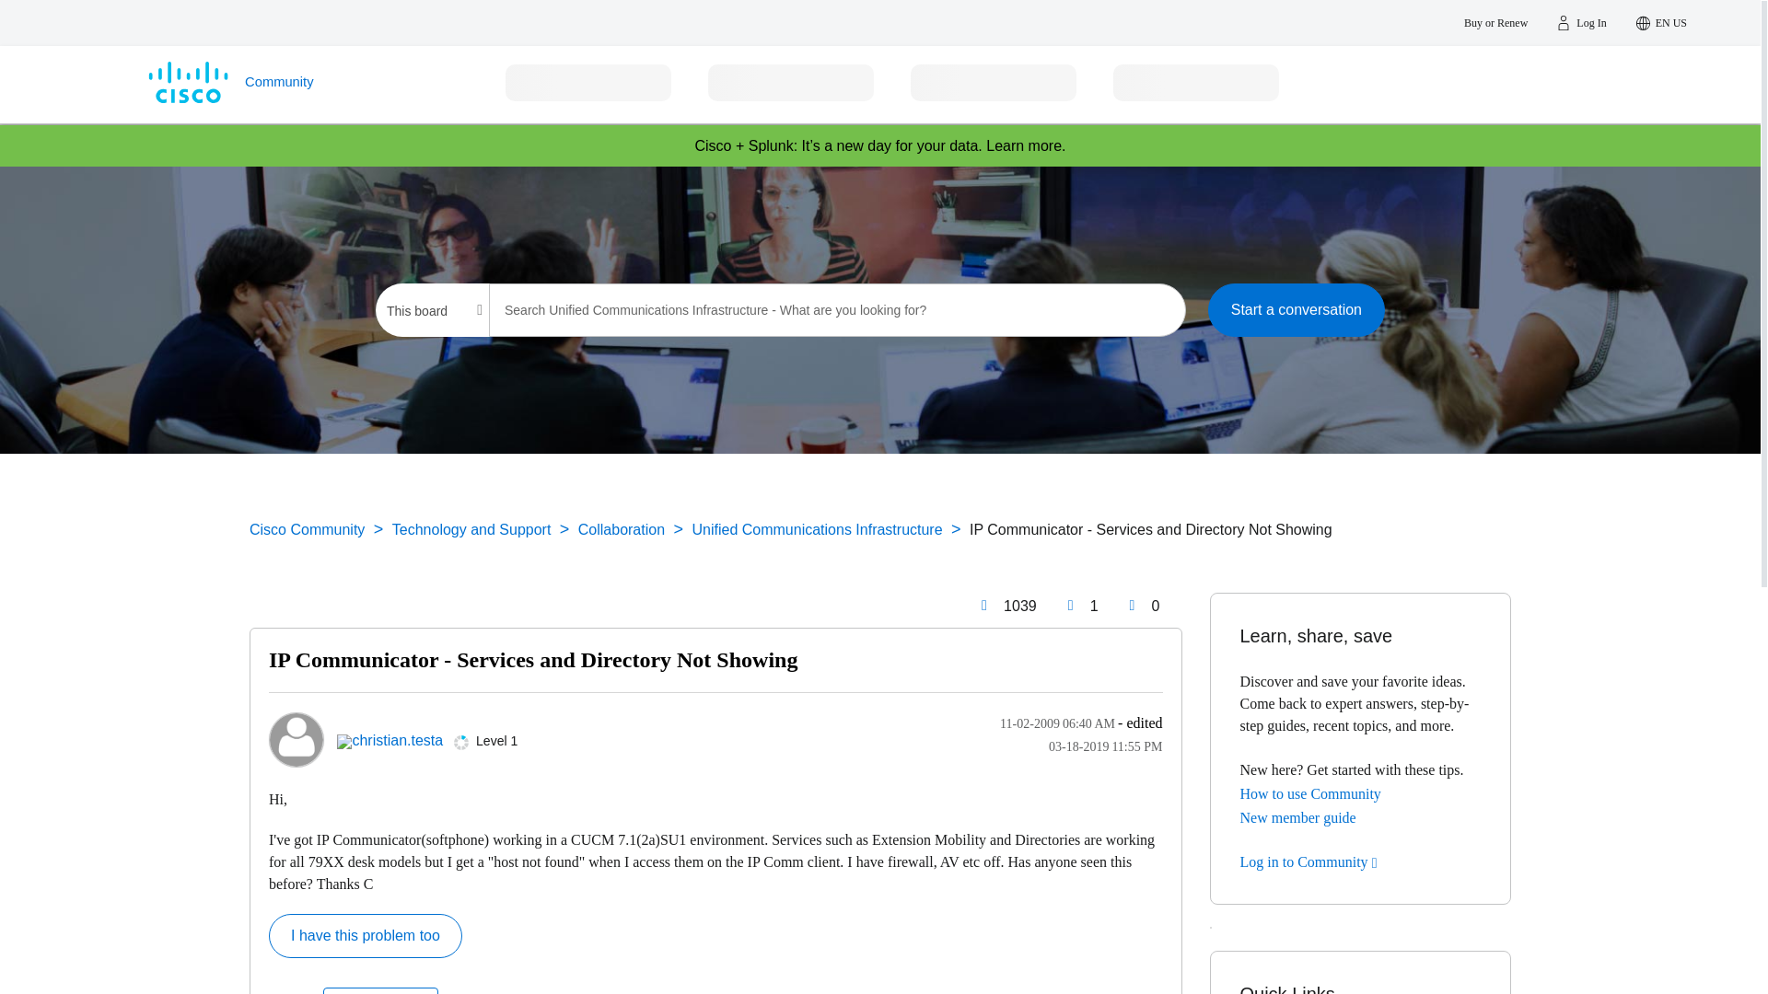 This screenshot has width=1768, height=994. Describe the element at coordinates (1495, 22) in the screenshot. I see `Buy or Renew` at that location.